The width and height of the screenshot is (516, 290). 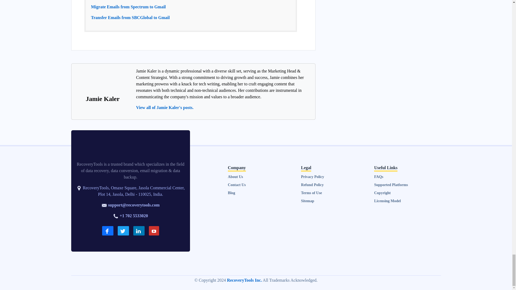 What do you see at coordinates (232, 193) in the screenshot?
I see `Blog` at bounding box center [232, 193].